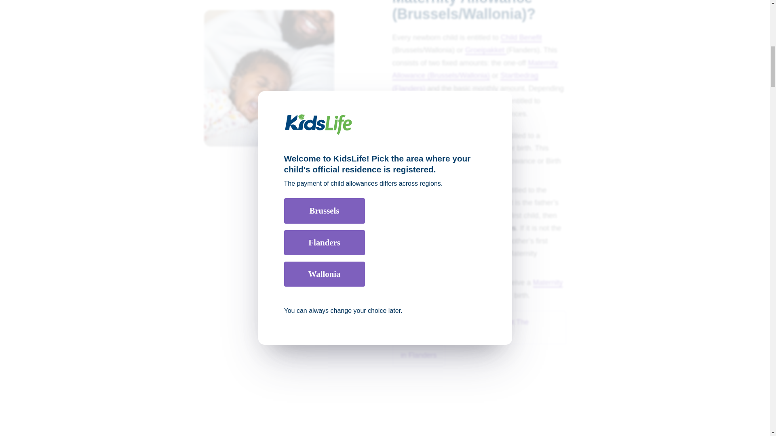 Image resolution: width=776 pixels, height=436 pixels. What do you see at coordinates (469, 50) in the screenshot?
I see `Groeipakket - Child Benefit in Flanders` at bounding box center [469, 50].